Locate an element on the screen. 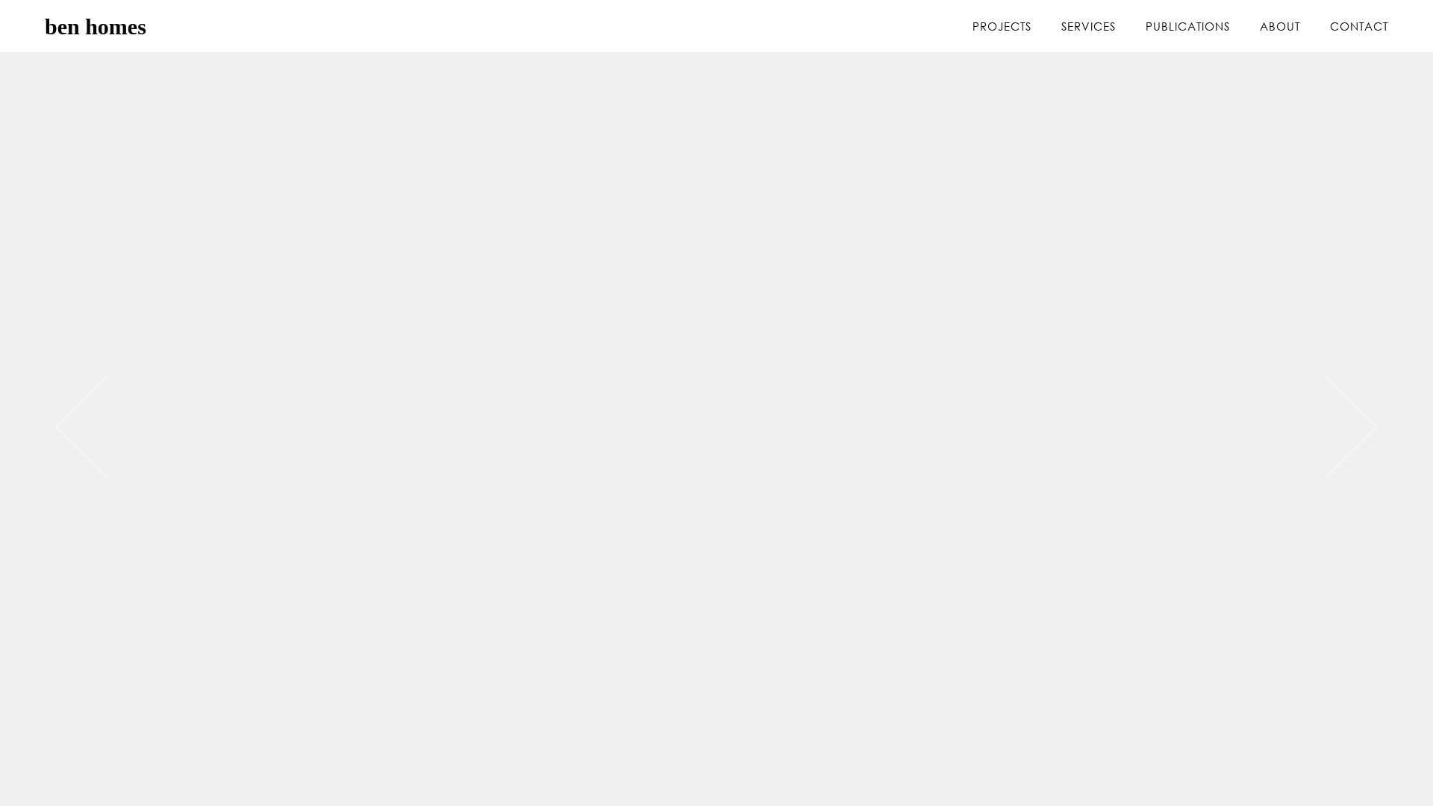  PROJECTS is located at coordinates (1002, 26).